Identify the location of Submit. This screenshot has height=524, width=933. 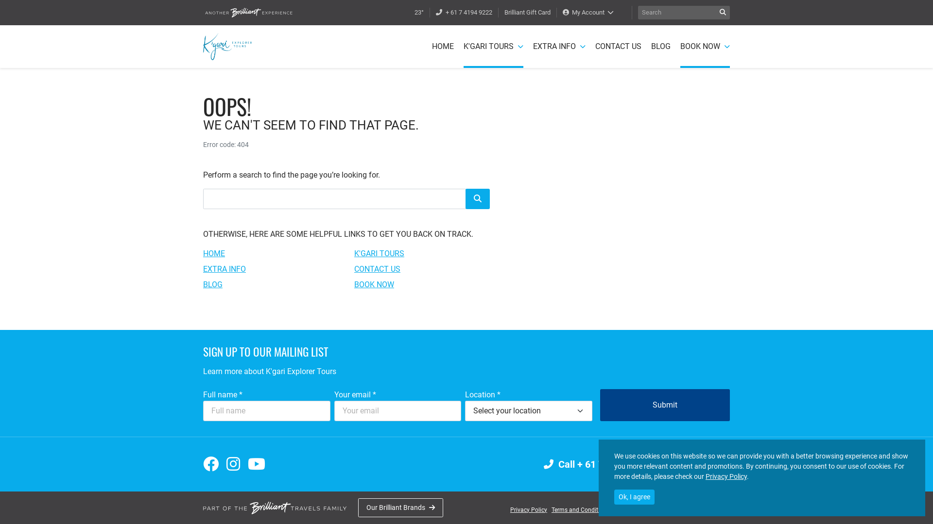
(665, 405).